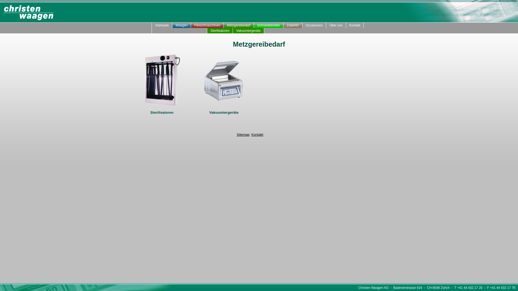 This screenshot has width=518, height=291. What do you see at coordinates (207, 25) in the screenshot?
I see `Fleischmaschinen` at bounding box center [207, 25].